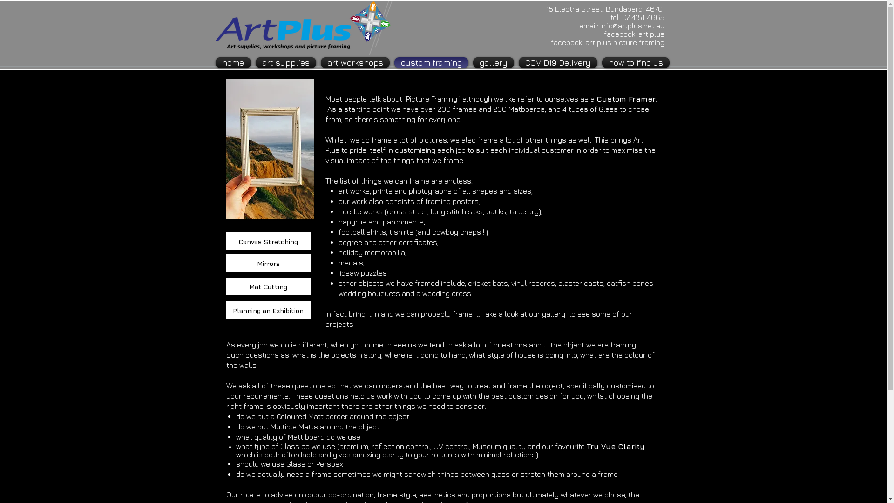 Image resolution: width=894 pixels, height=503 pixels. I want to click on info@artplus.net.au, so click(632, 26).